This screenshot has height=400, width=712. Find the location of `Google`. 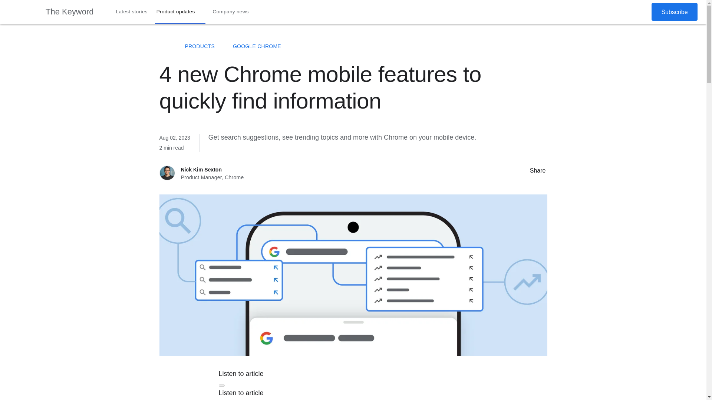

Google is located at coordinates (23, 12).